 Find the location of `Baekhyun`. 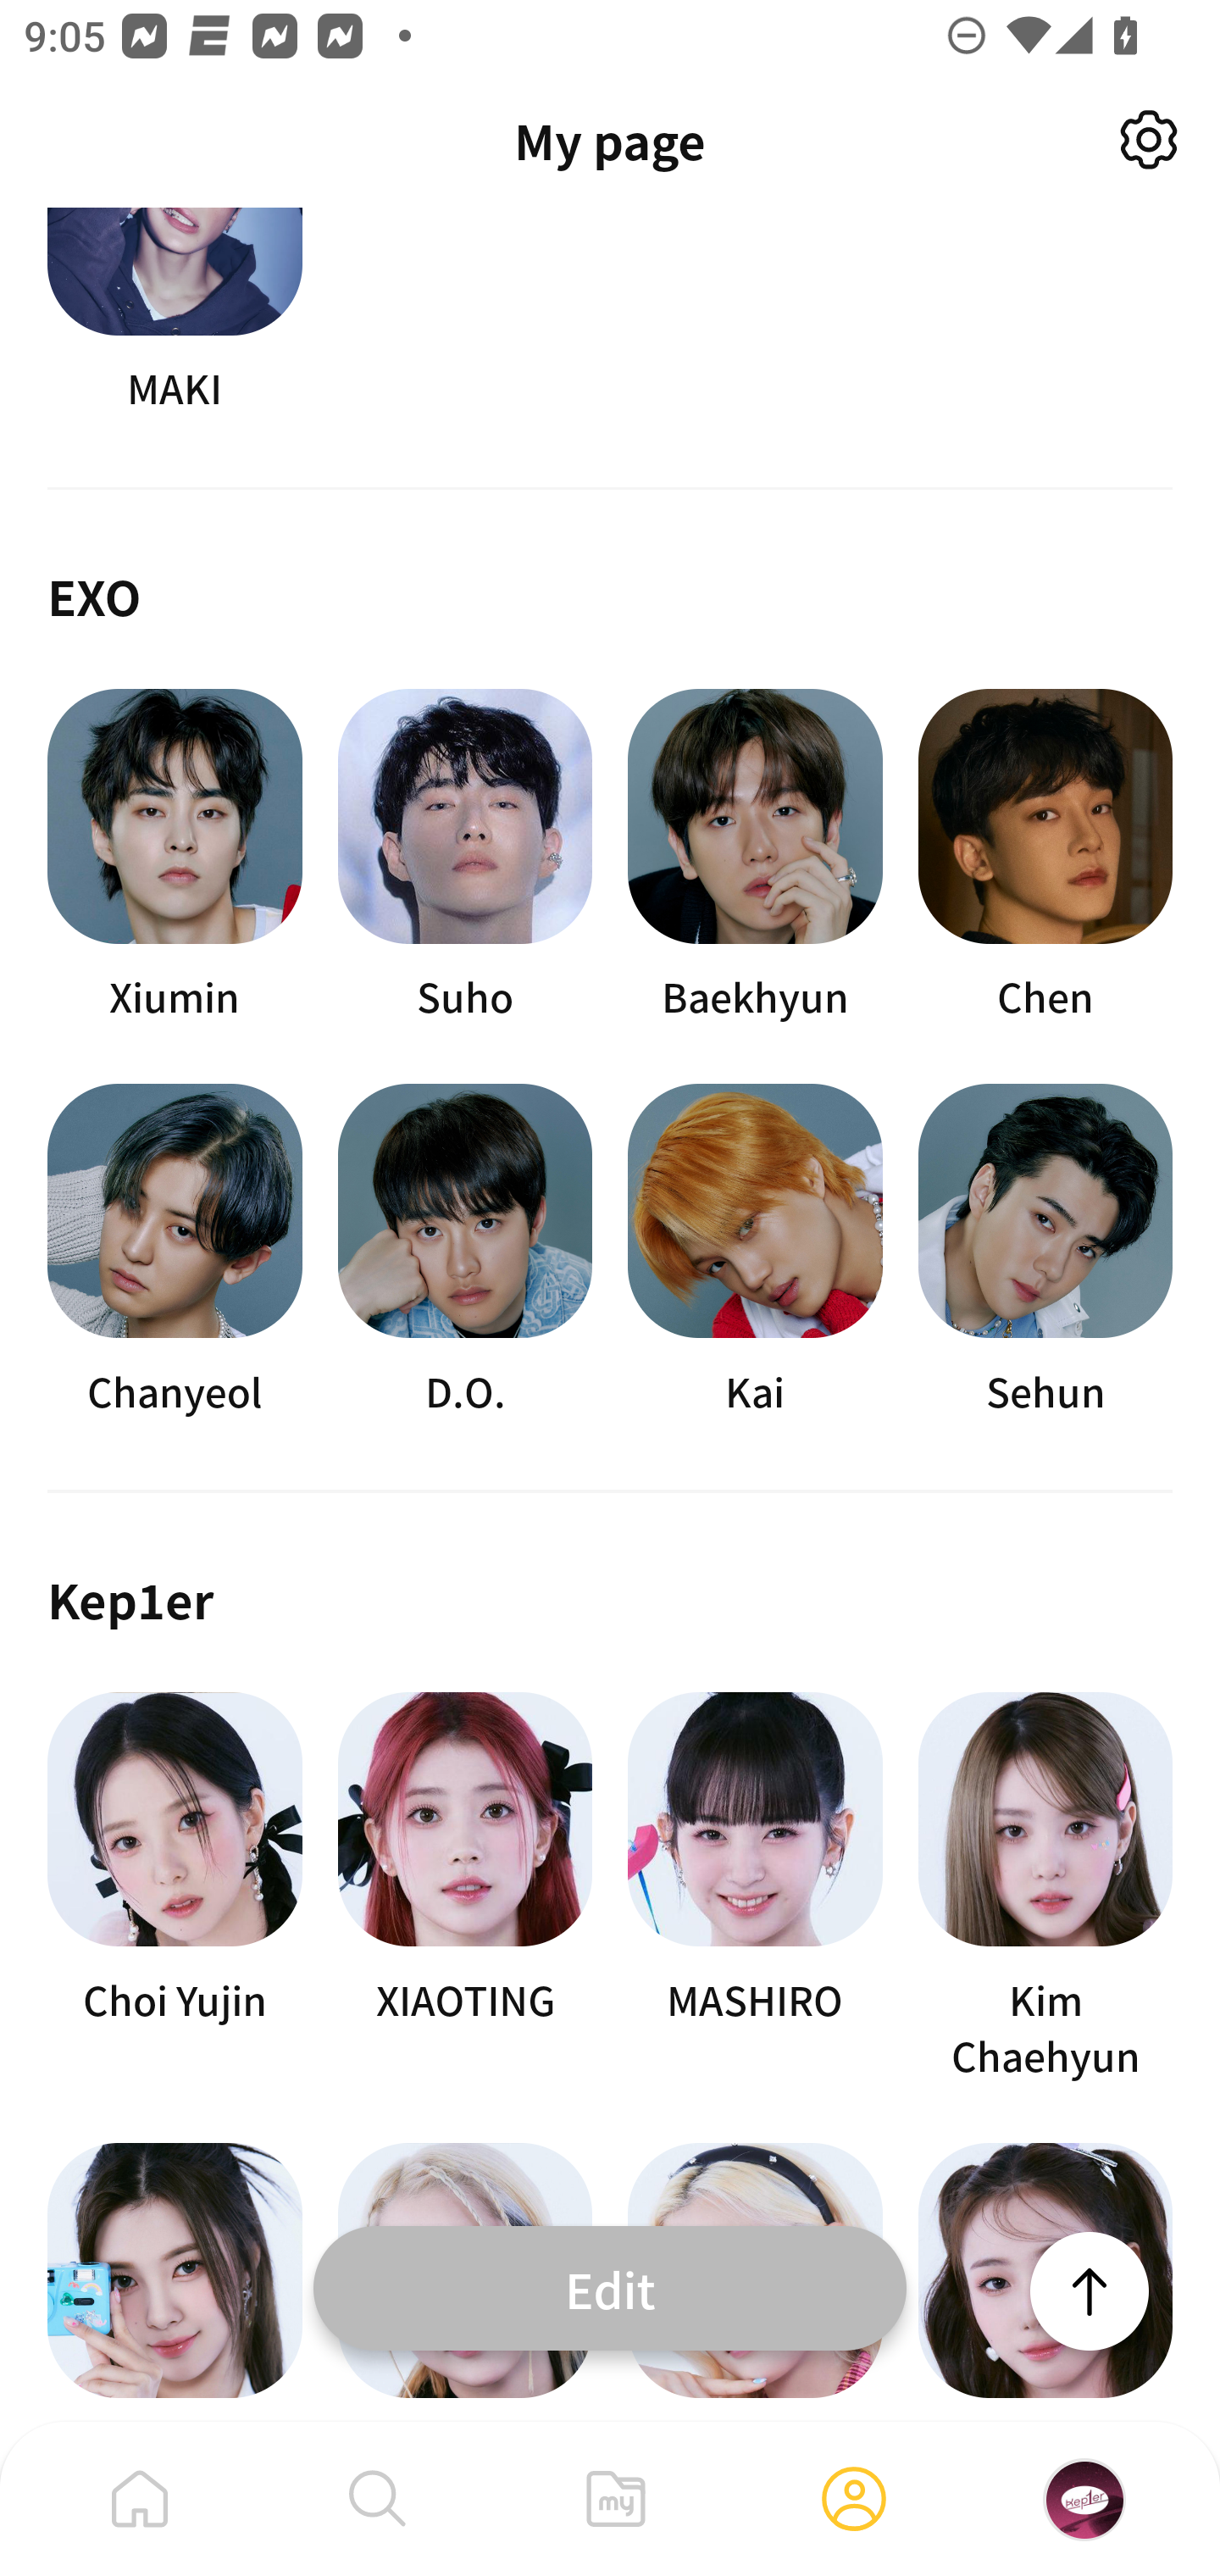

Baekhyun is located at coordinates (756, 856).